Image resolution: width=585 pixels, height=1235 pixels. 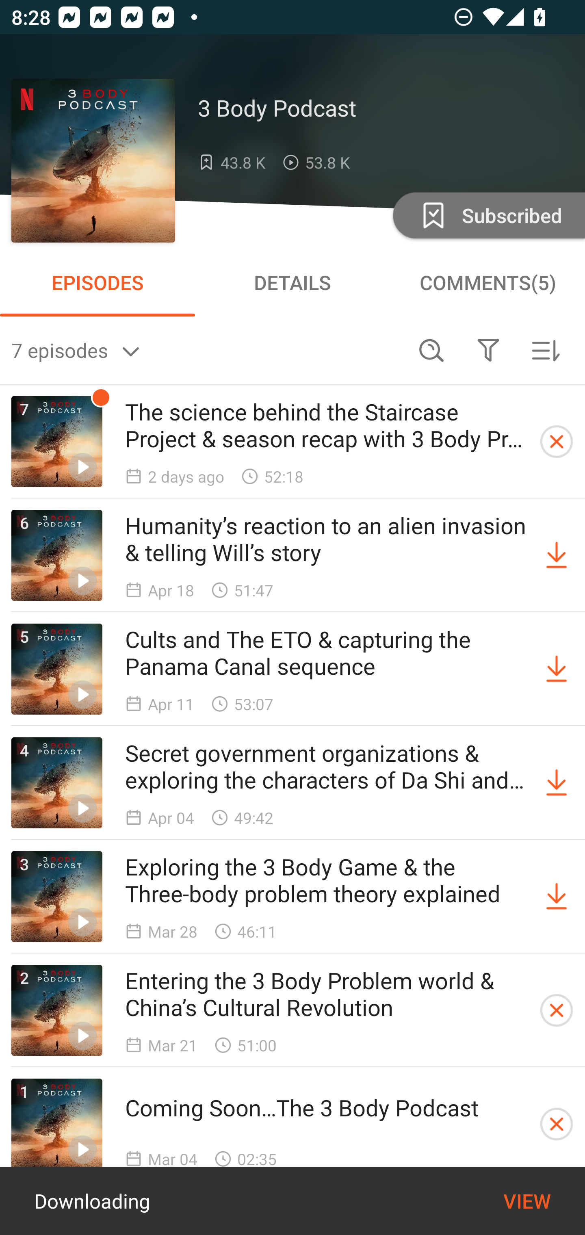 I want to click on EPISODES, so click(x=97, y=282).